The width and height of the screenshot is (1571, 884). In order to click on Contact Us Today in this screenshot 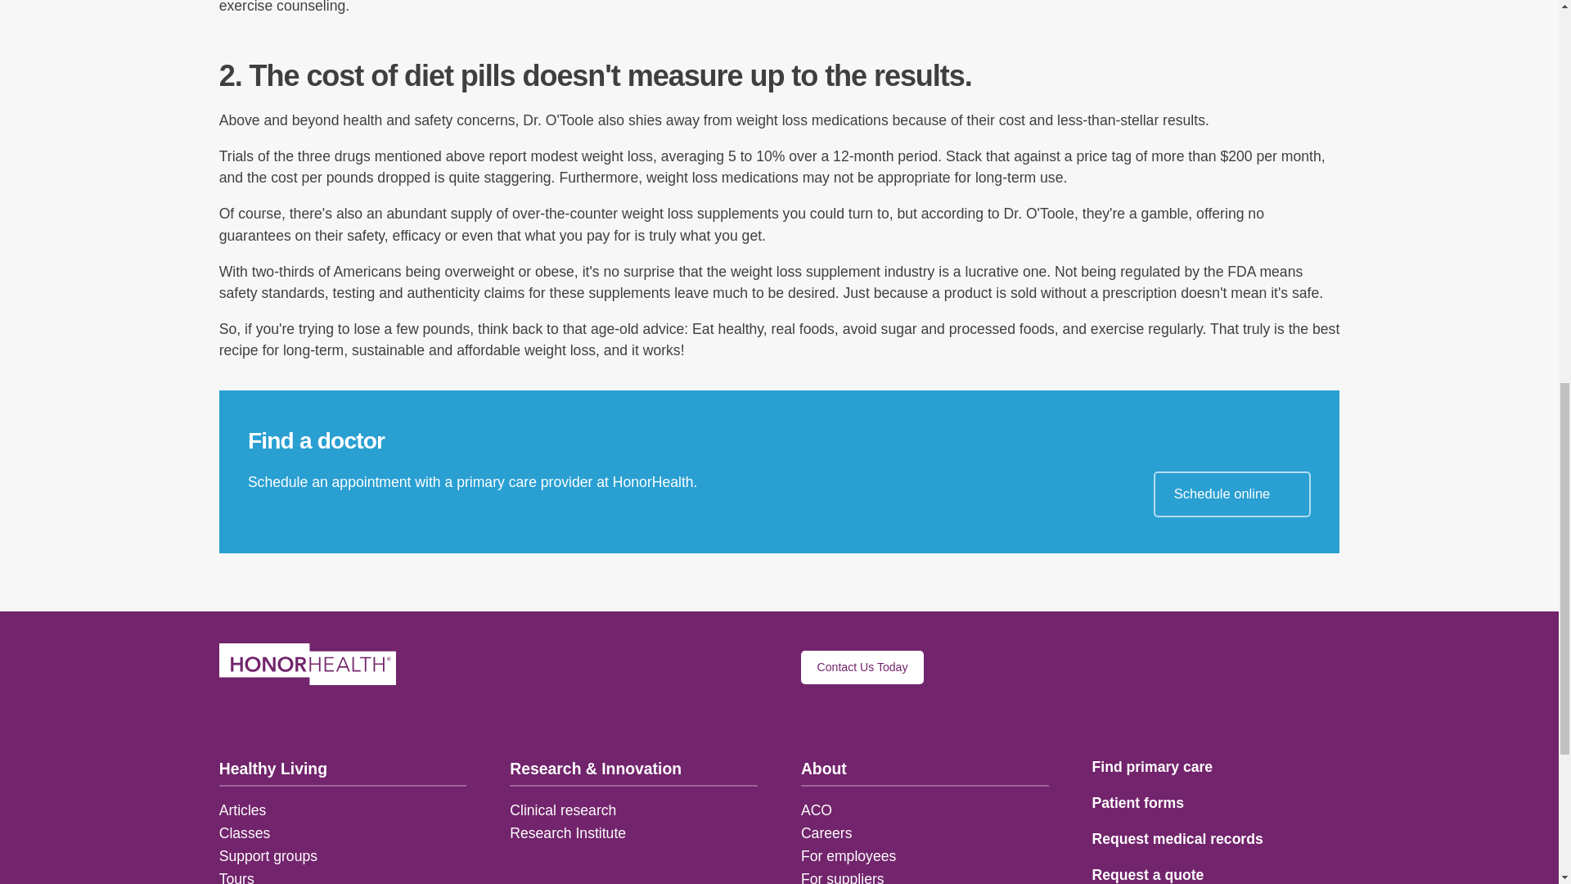, I will do `click(862, 666)`.